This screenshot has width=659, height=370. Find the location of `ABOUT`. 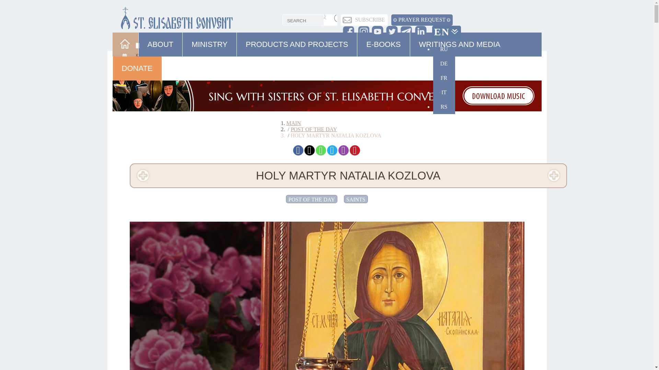

ABOUT is located at coordinates (161, 48).